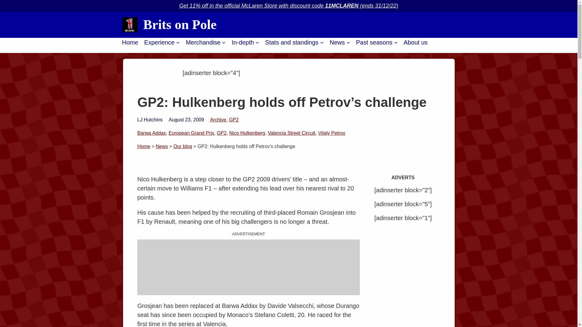 The width and height of the screenshot is (582, 327). I want to click on Home, so click(130, 42).